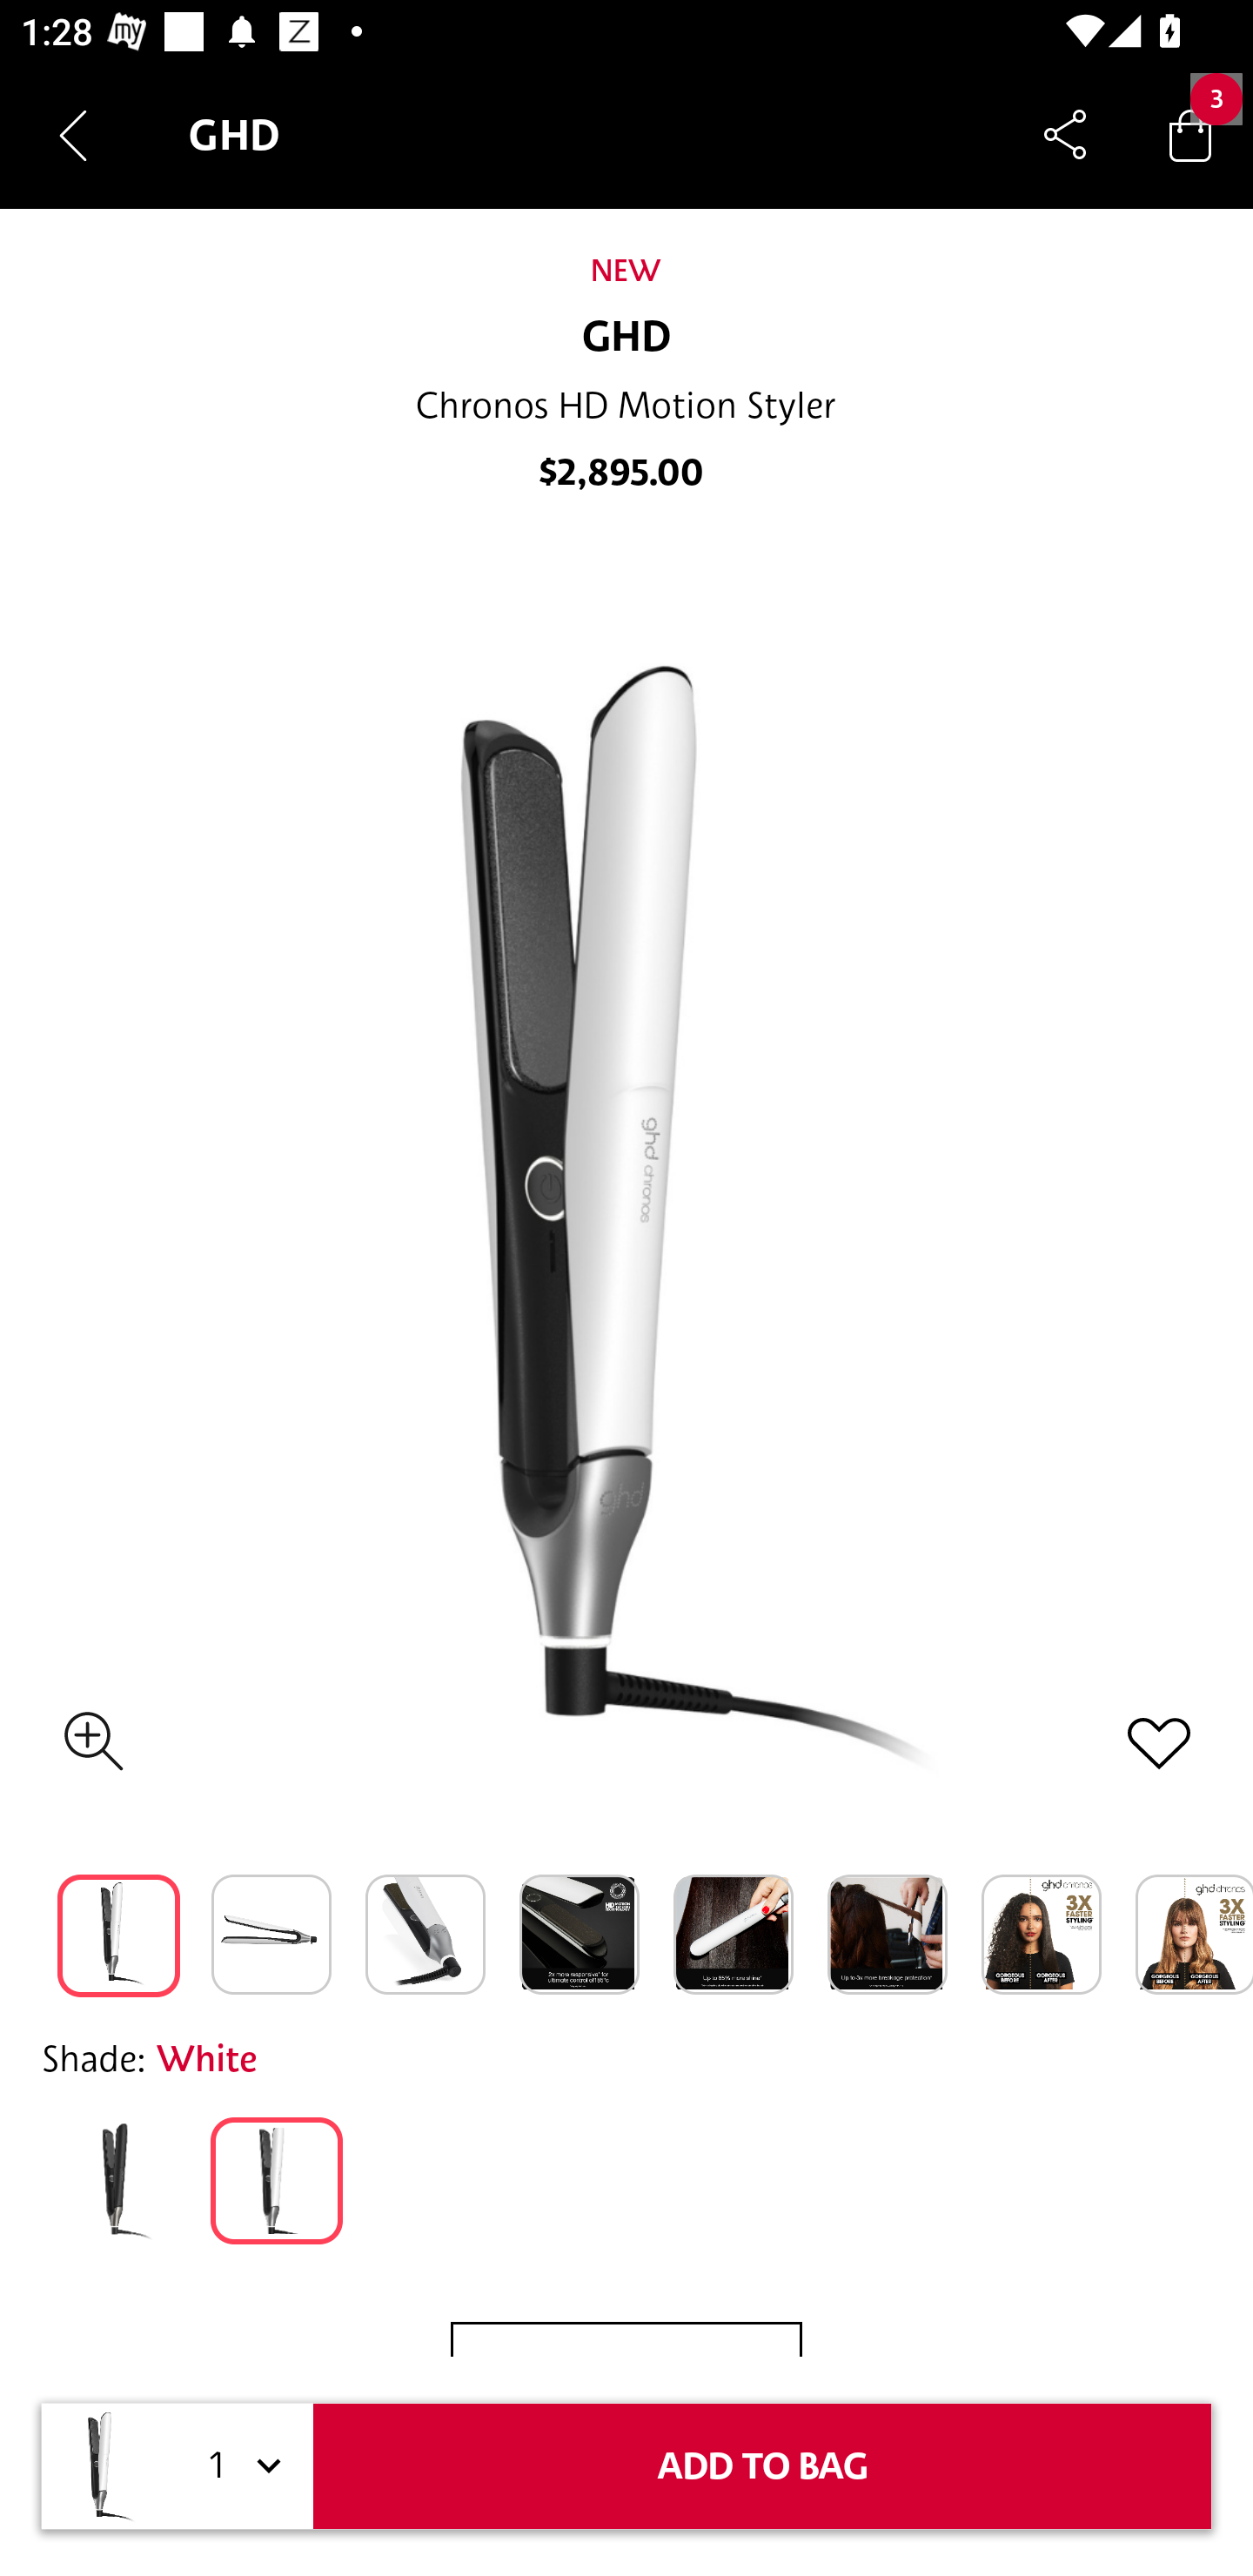 The image size is (1253, 2576). Describe the element at coordinates (762, 2466) in the screenshot. I see `ADD TO BAG` at that location.